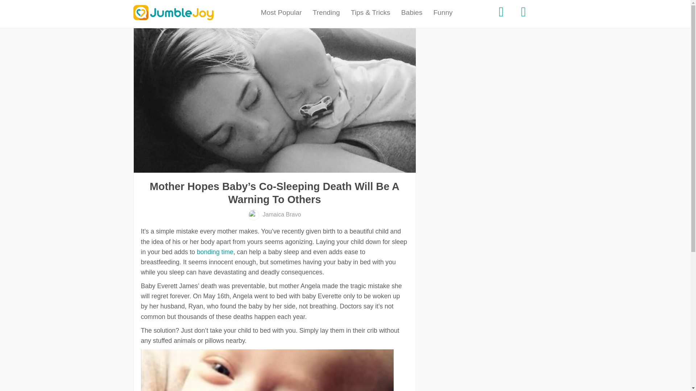  What do you see at coordinates (281, 13) in the screenshot?
I see `Most Popular` at bounding box center [281, 13].